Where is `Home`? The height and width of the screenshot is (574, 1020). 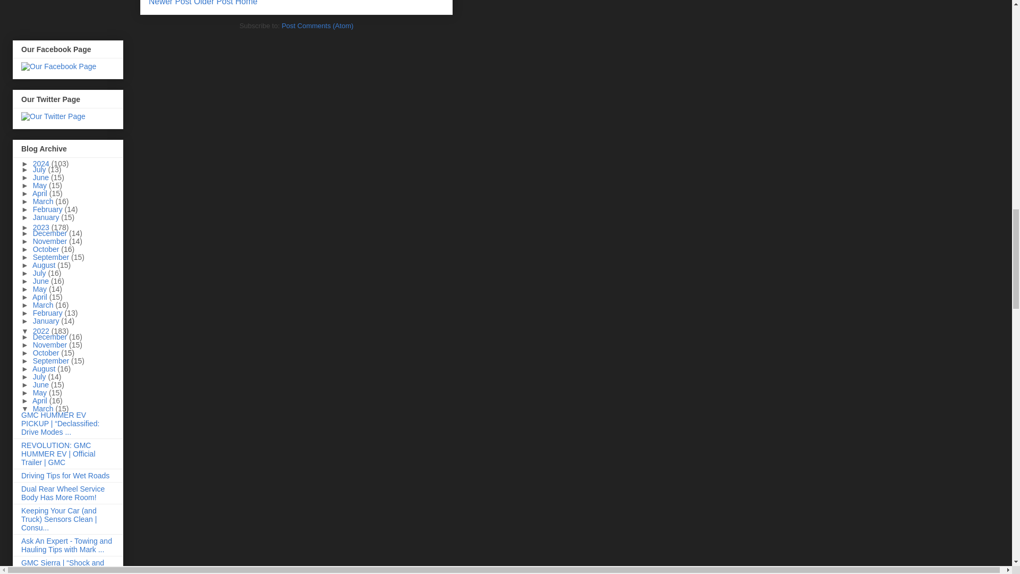
Home is located at coordinates (246, 3).